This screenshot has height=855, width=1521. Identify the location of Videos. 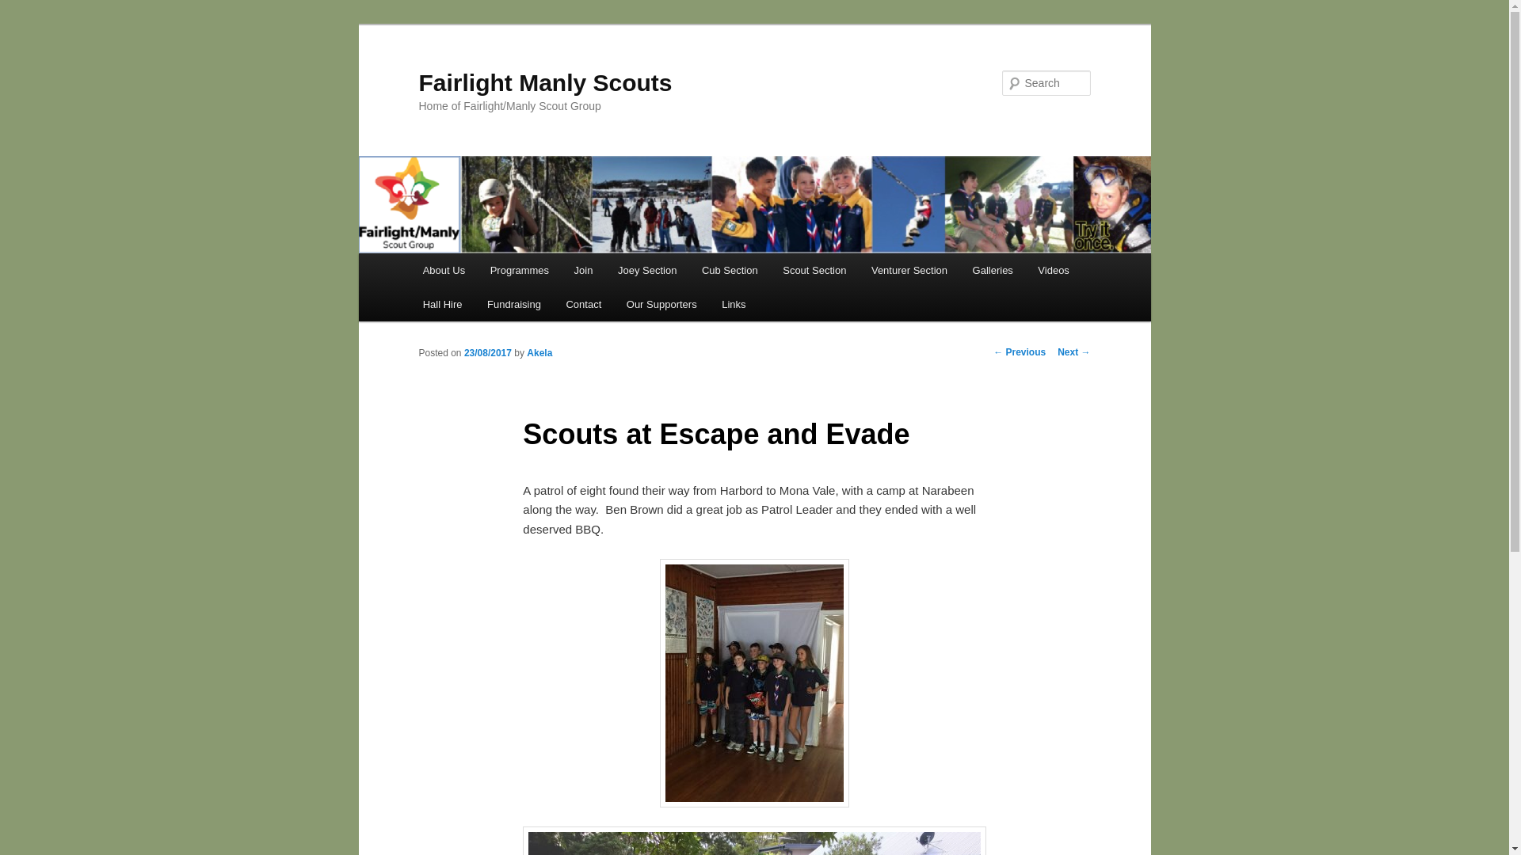
(1054, 271).